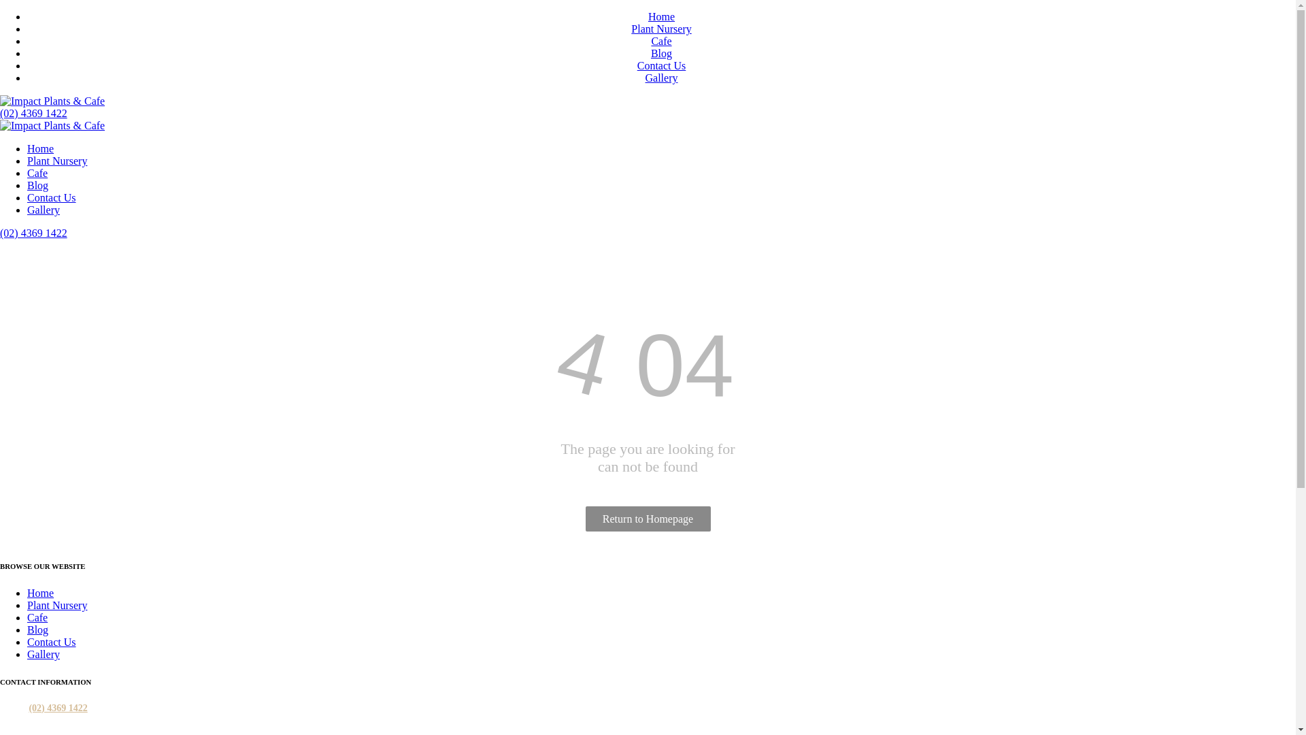 The height and width of the screenshot is (735, 1306). Describe the element at coordinates (661, 78) in the screenshot. I see `Gallery` at that location.